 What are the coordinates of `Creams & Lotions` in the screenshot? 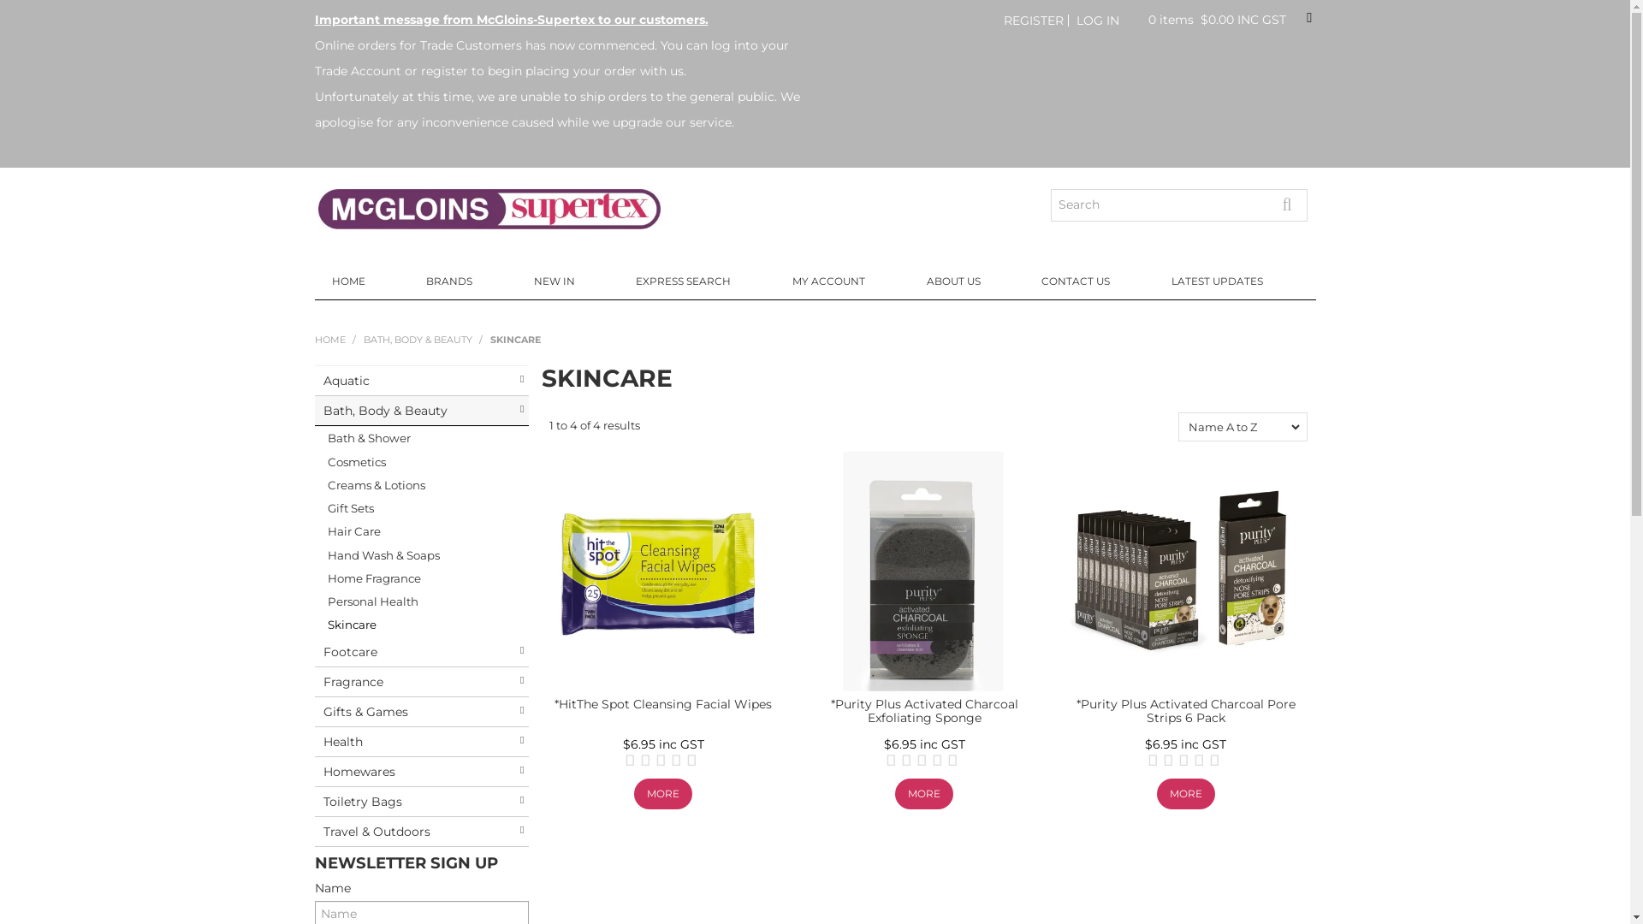 It's located at (422, 486).